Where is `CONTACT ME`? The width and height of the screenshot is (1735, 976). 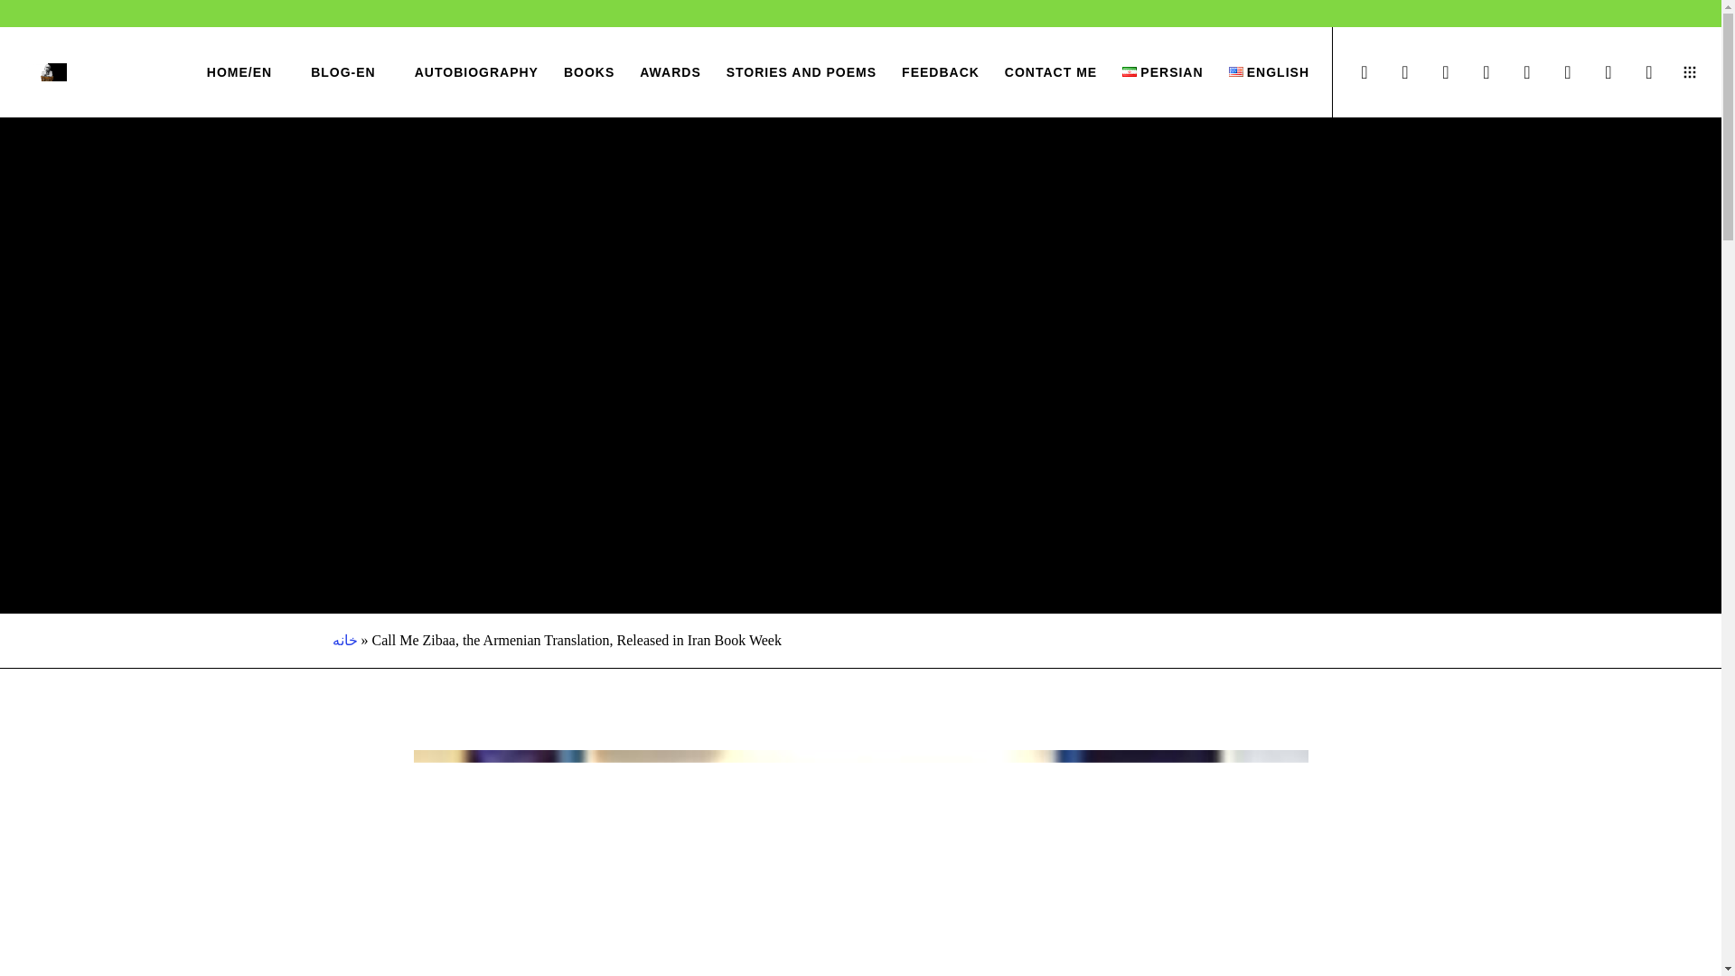
CONTACT ME is located at coordinates (1037, 72).